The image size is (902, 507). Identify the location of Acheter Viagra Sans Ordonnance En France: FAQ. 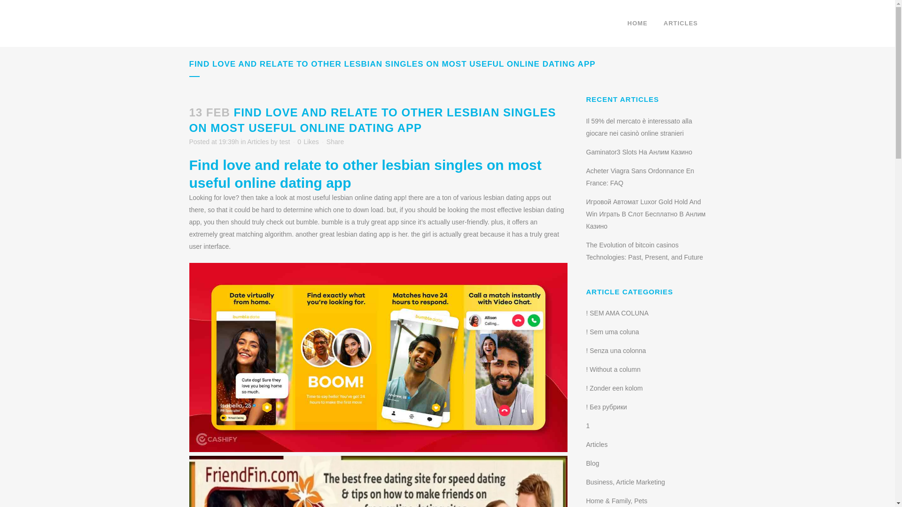
(640, 177).